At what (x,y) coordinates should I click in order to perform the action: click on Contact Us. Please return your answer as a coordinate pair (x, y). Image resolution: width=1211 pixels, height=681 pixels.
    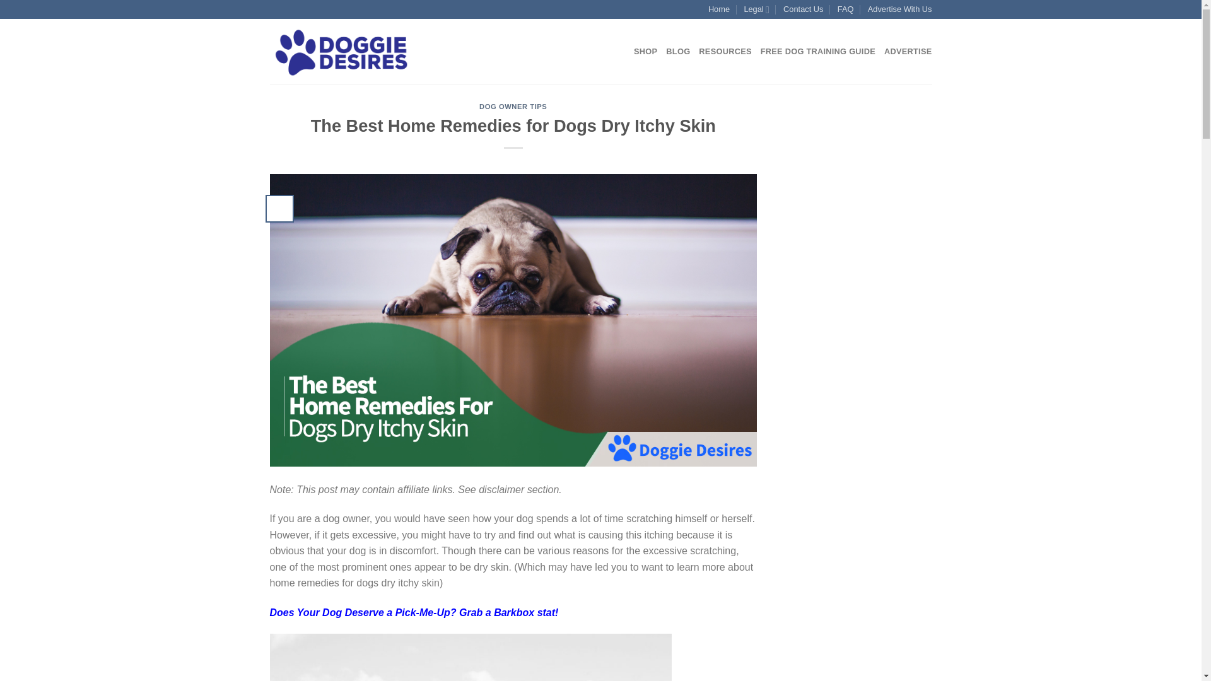
    Looking at the image, I should click on (804, 9).